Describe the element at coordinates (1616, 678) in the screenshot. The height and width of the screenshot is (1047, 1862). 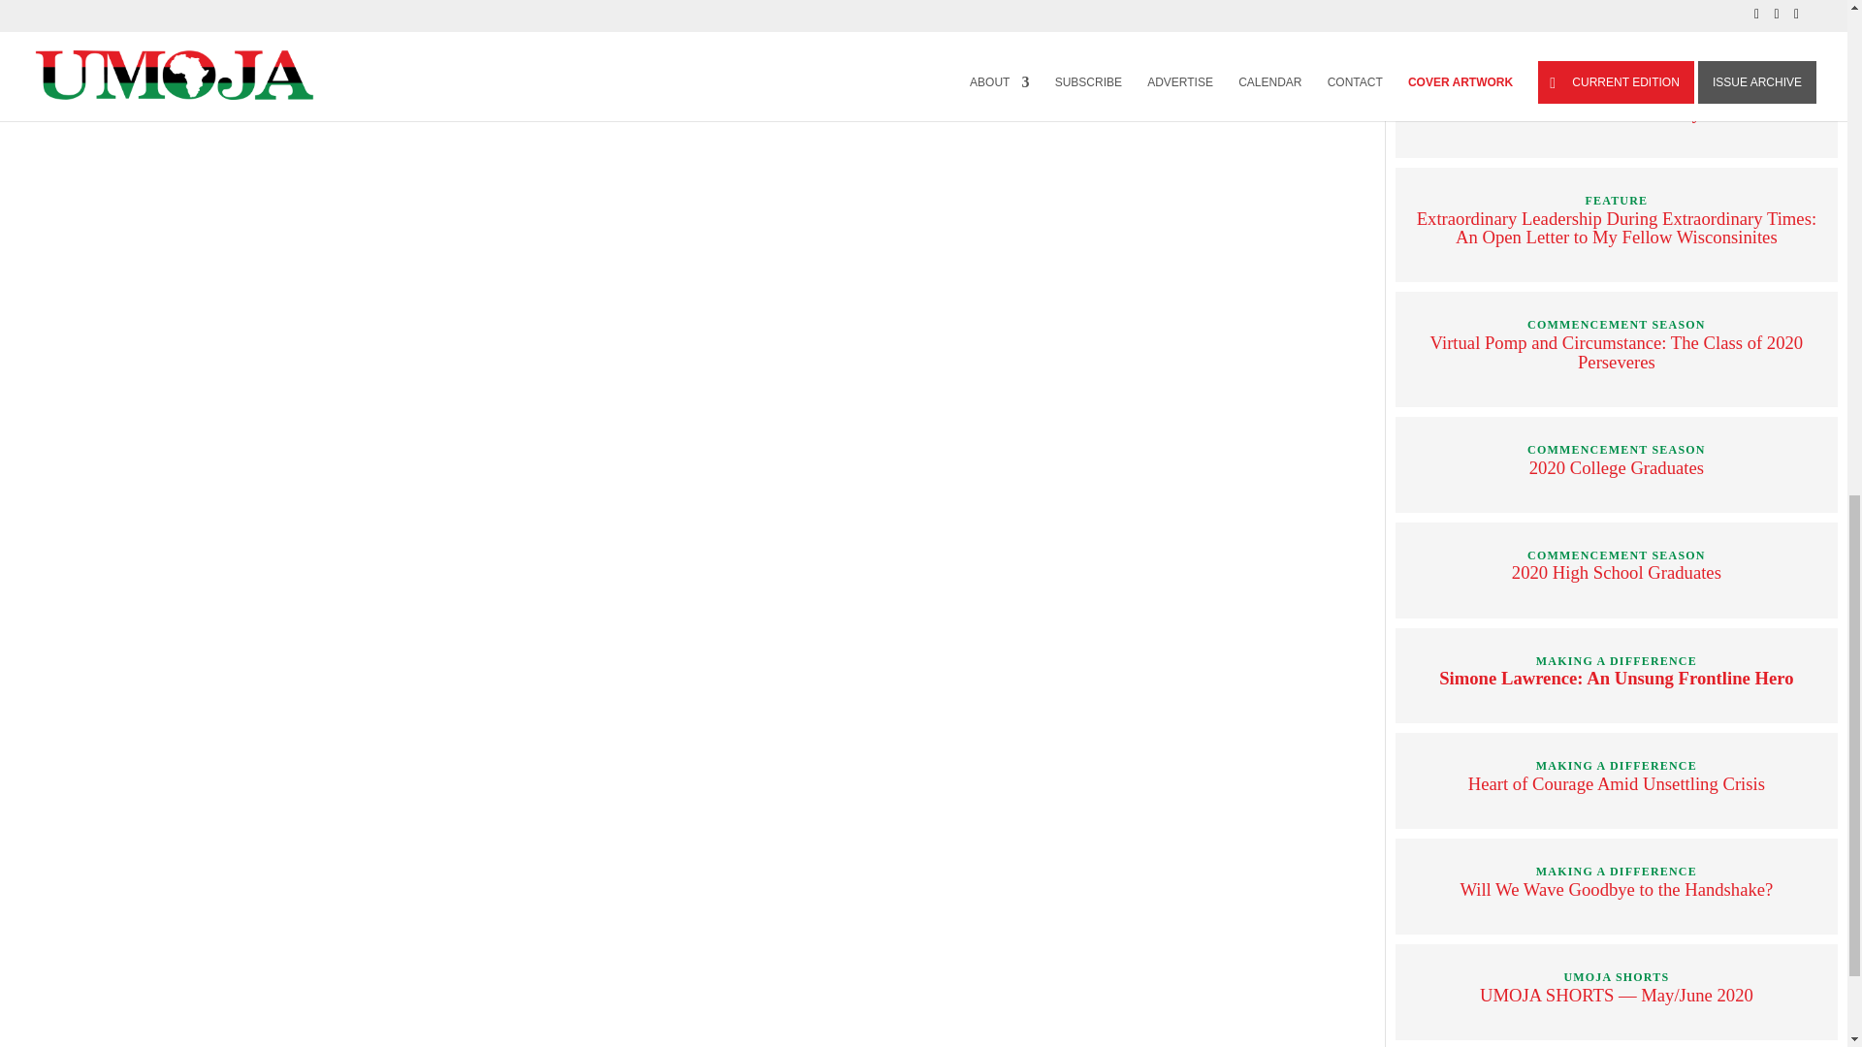
I see `Simone Lawrence: An Unsung Frontline Hero` at that location.